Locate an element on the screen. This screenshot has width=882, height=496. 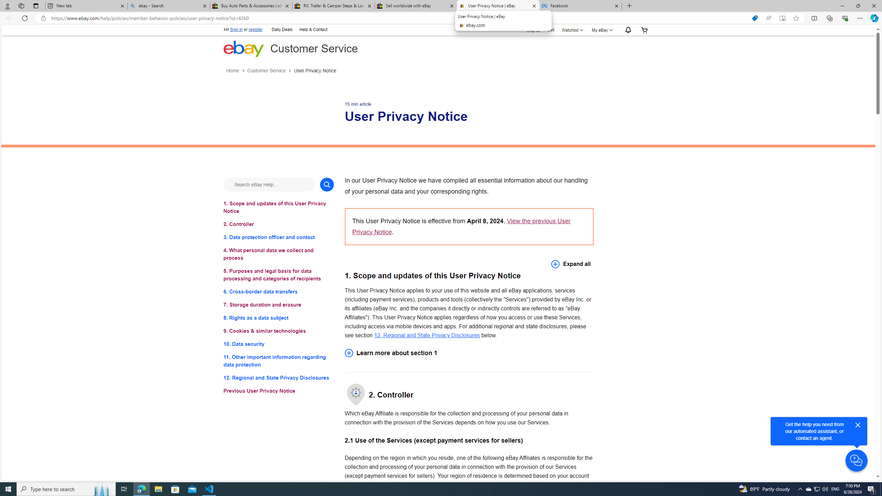
Sell is located at coordinates (551, 30).